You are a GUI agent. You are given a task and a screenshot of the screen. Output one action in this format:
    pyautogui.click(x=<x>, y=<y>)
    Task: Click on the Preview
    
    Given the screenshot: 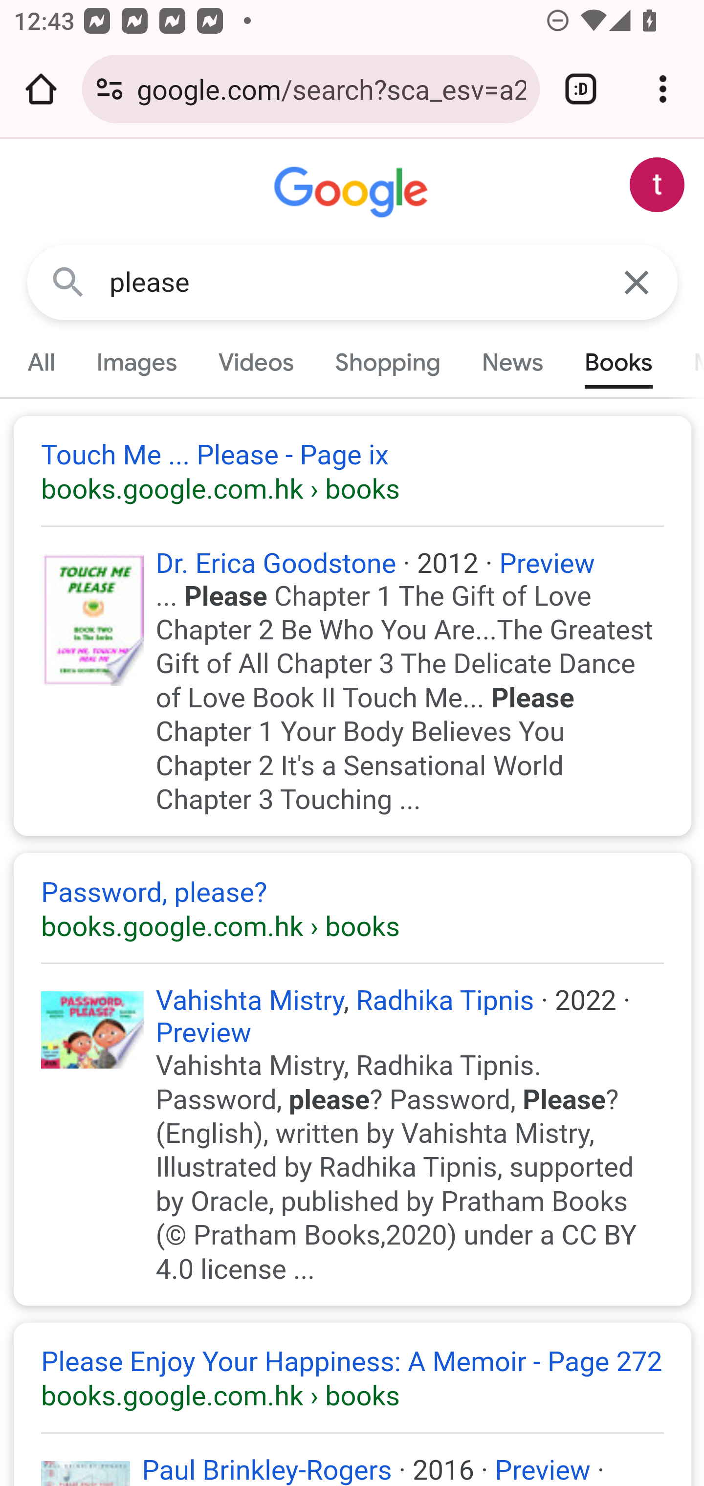 What is the action you would take?
    pyautogui.click(x=543, y=1469)
    